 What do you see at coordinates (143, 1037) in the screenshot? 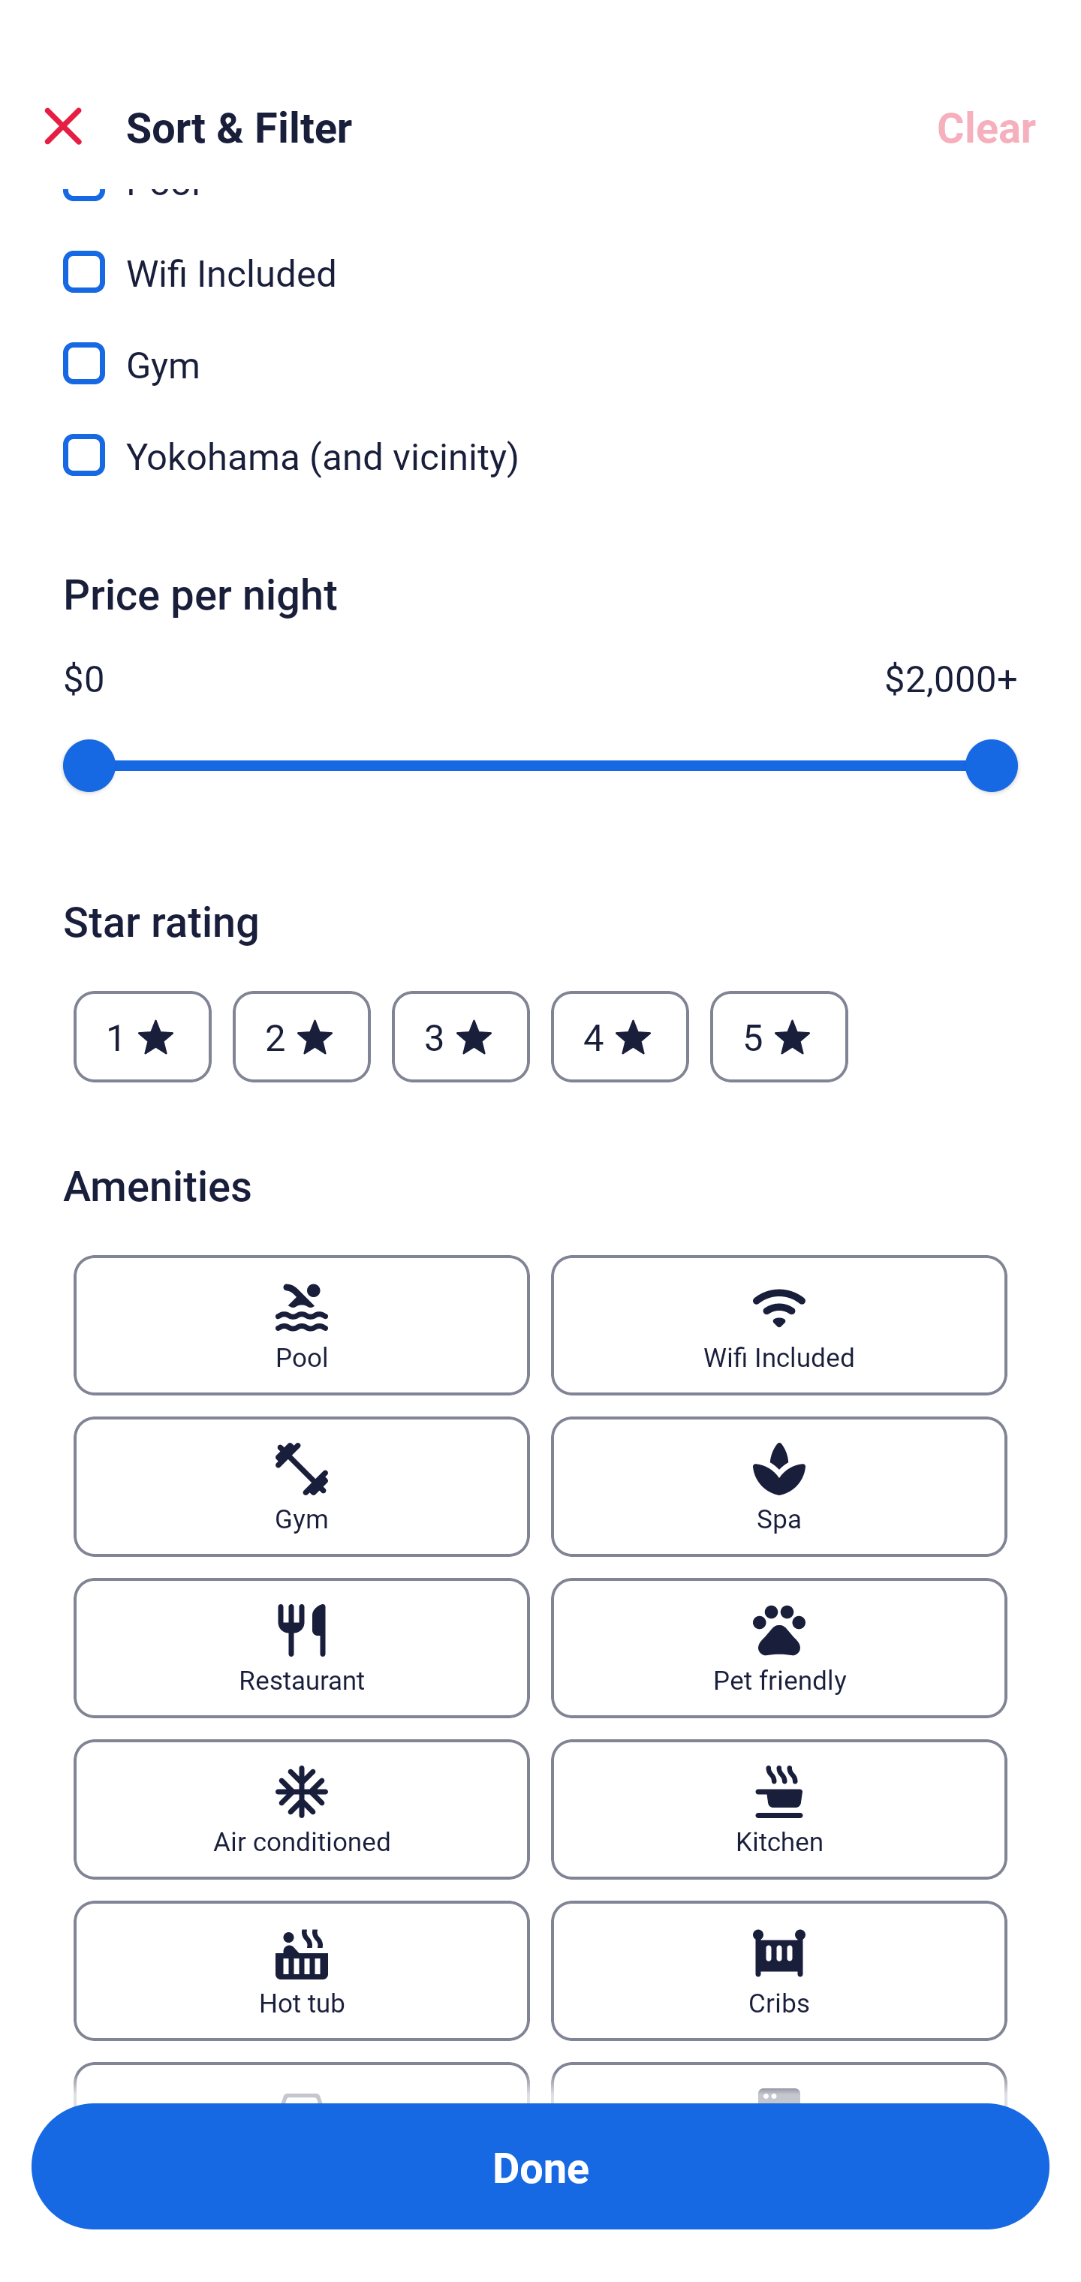
I see `1` at bounding box center [143, 1037].